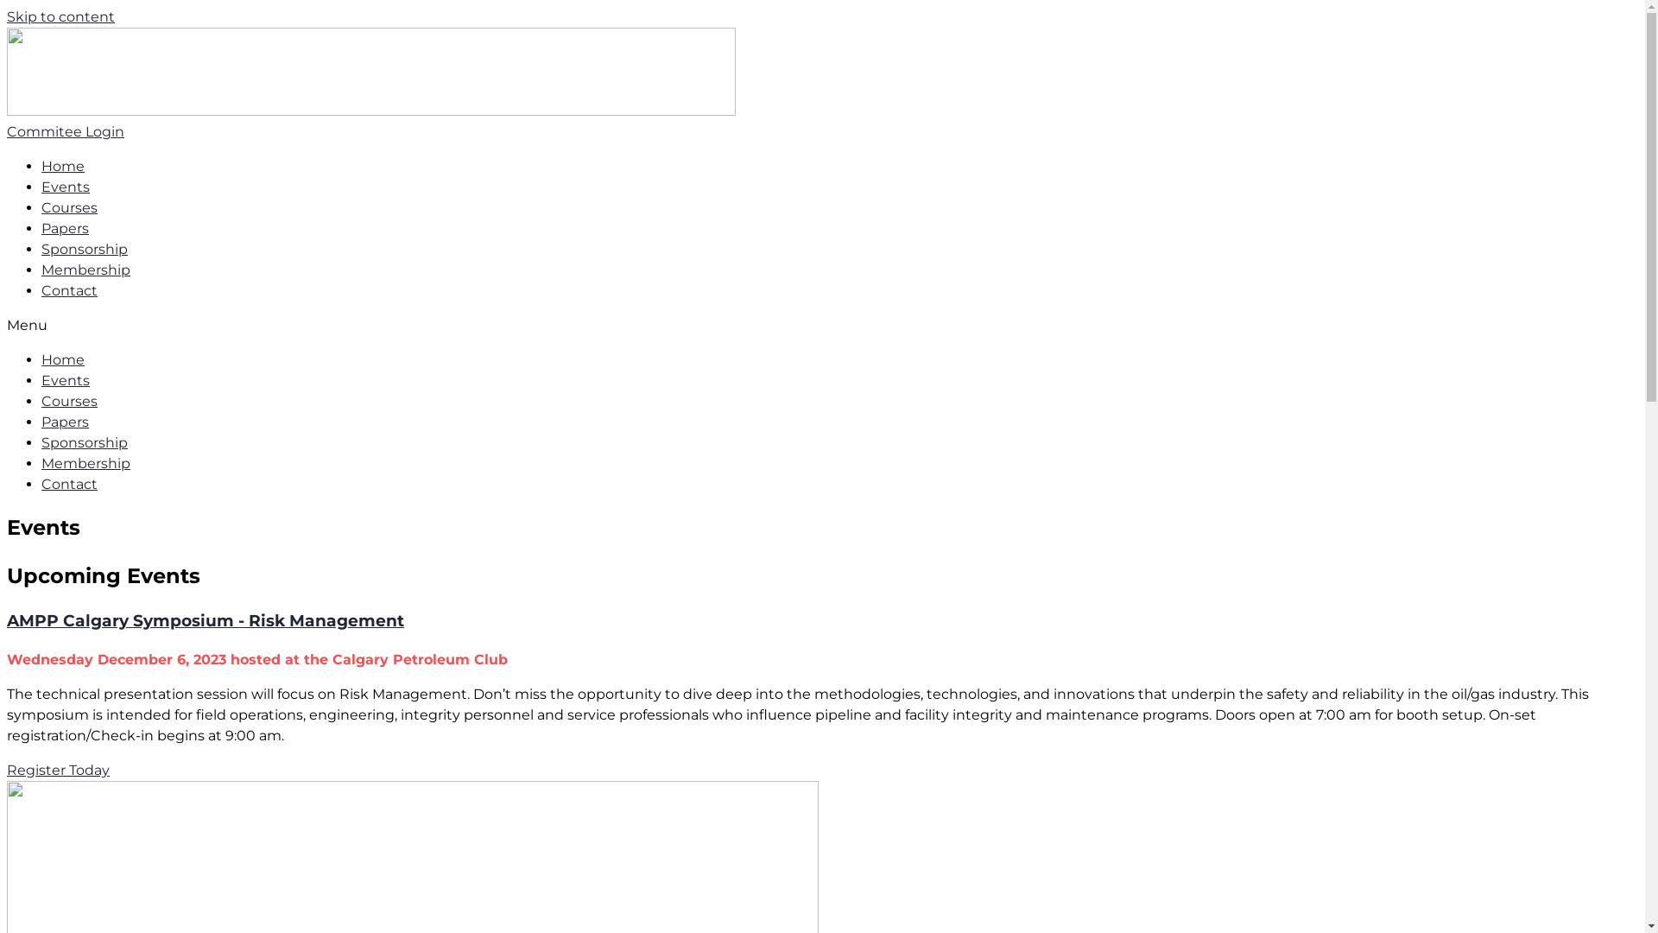  What do you see at coordinates (63, 166) in the screenshot?
I see `Home` at bounding box center [63, 166].